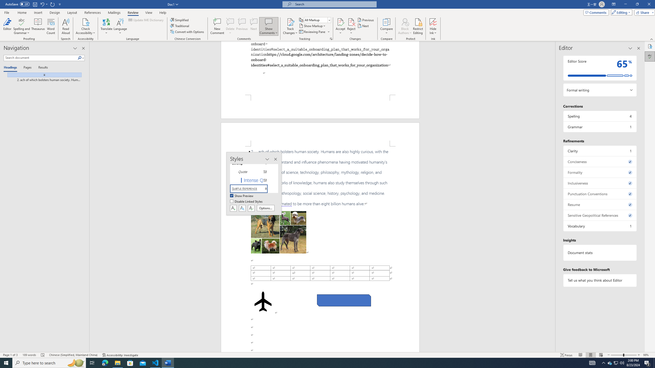 The height and width of the screenshot is (368, 655). What do you see at coordinates (637, 4) in the screenshot?
I see `Restore Down` at bounding box center [637, 4].